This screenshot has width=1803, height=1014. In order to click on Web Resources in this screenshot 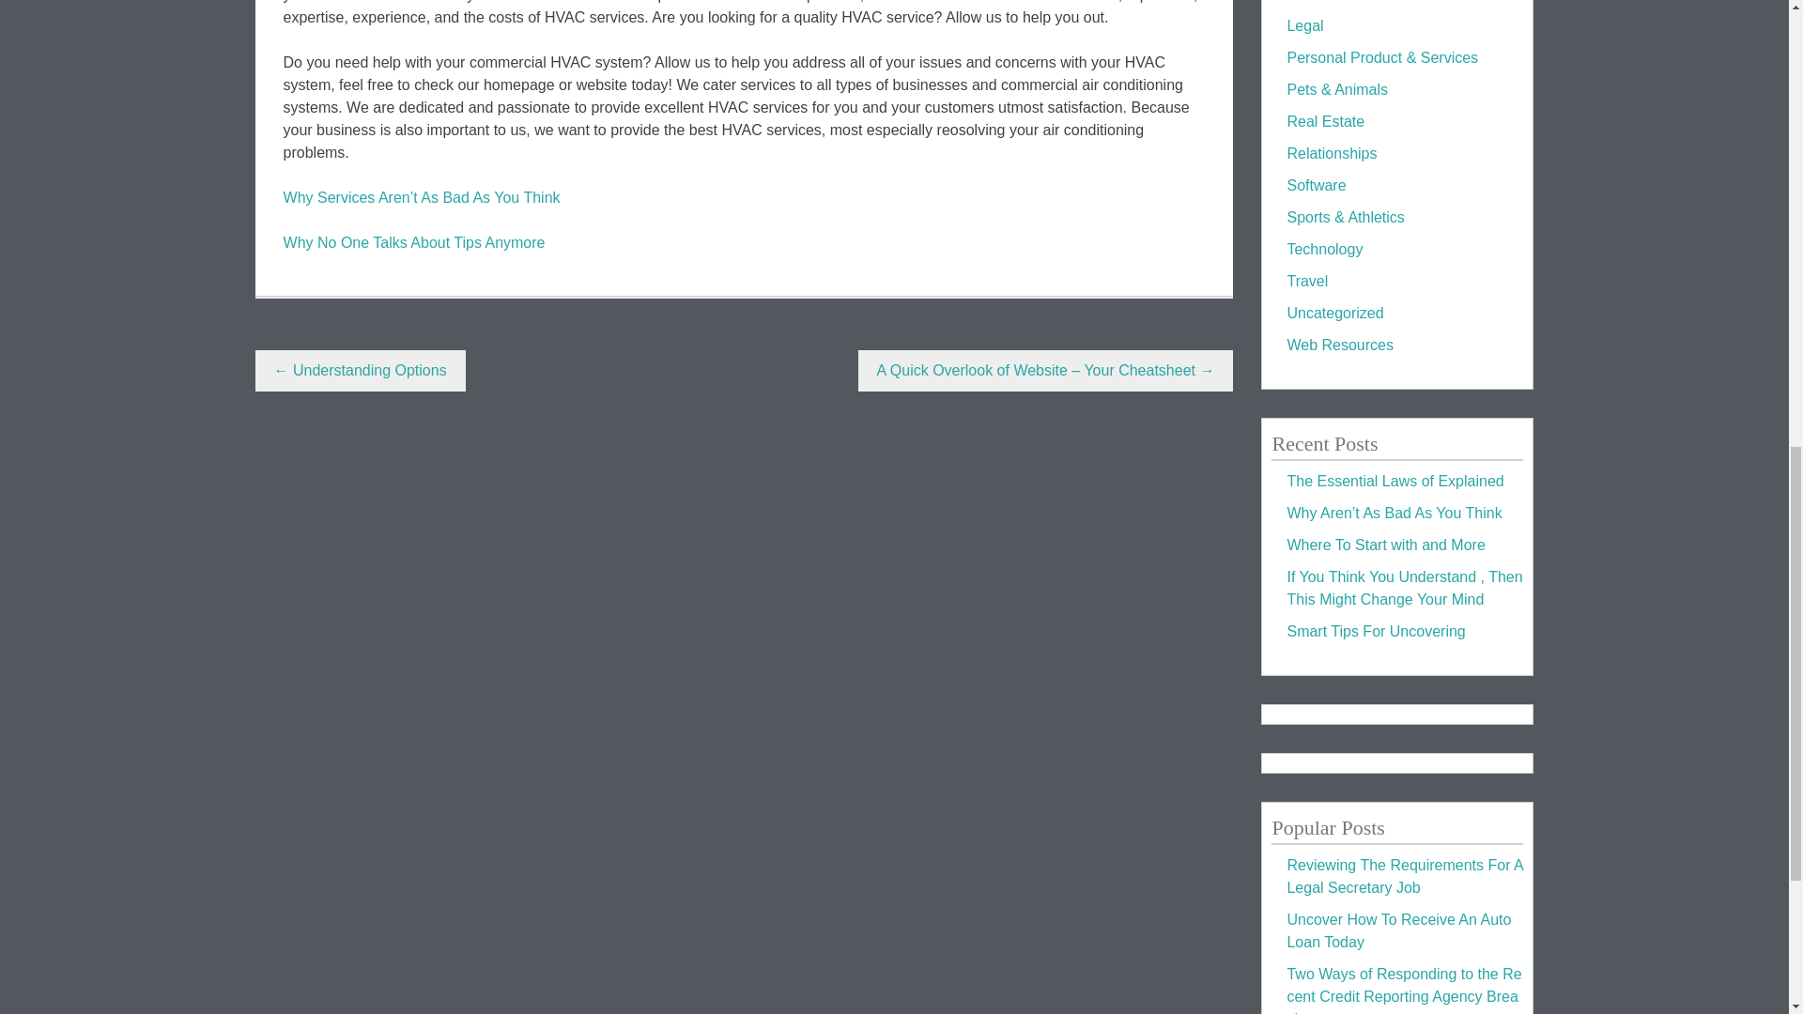, I will do `click(1340, 344)`.